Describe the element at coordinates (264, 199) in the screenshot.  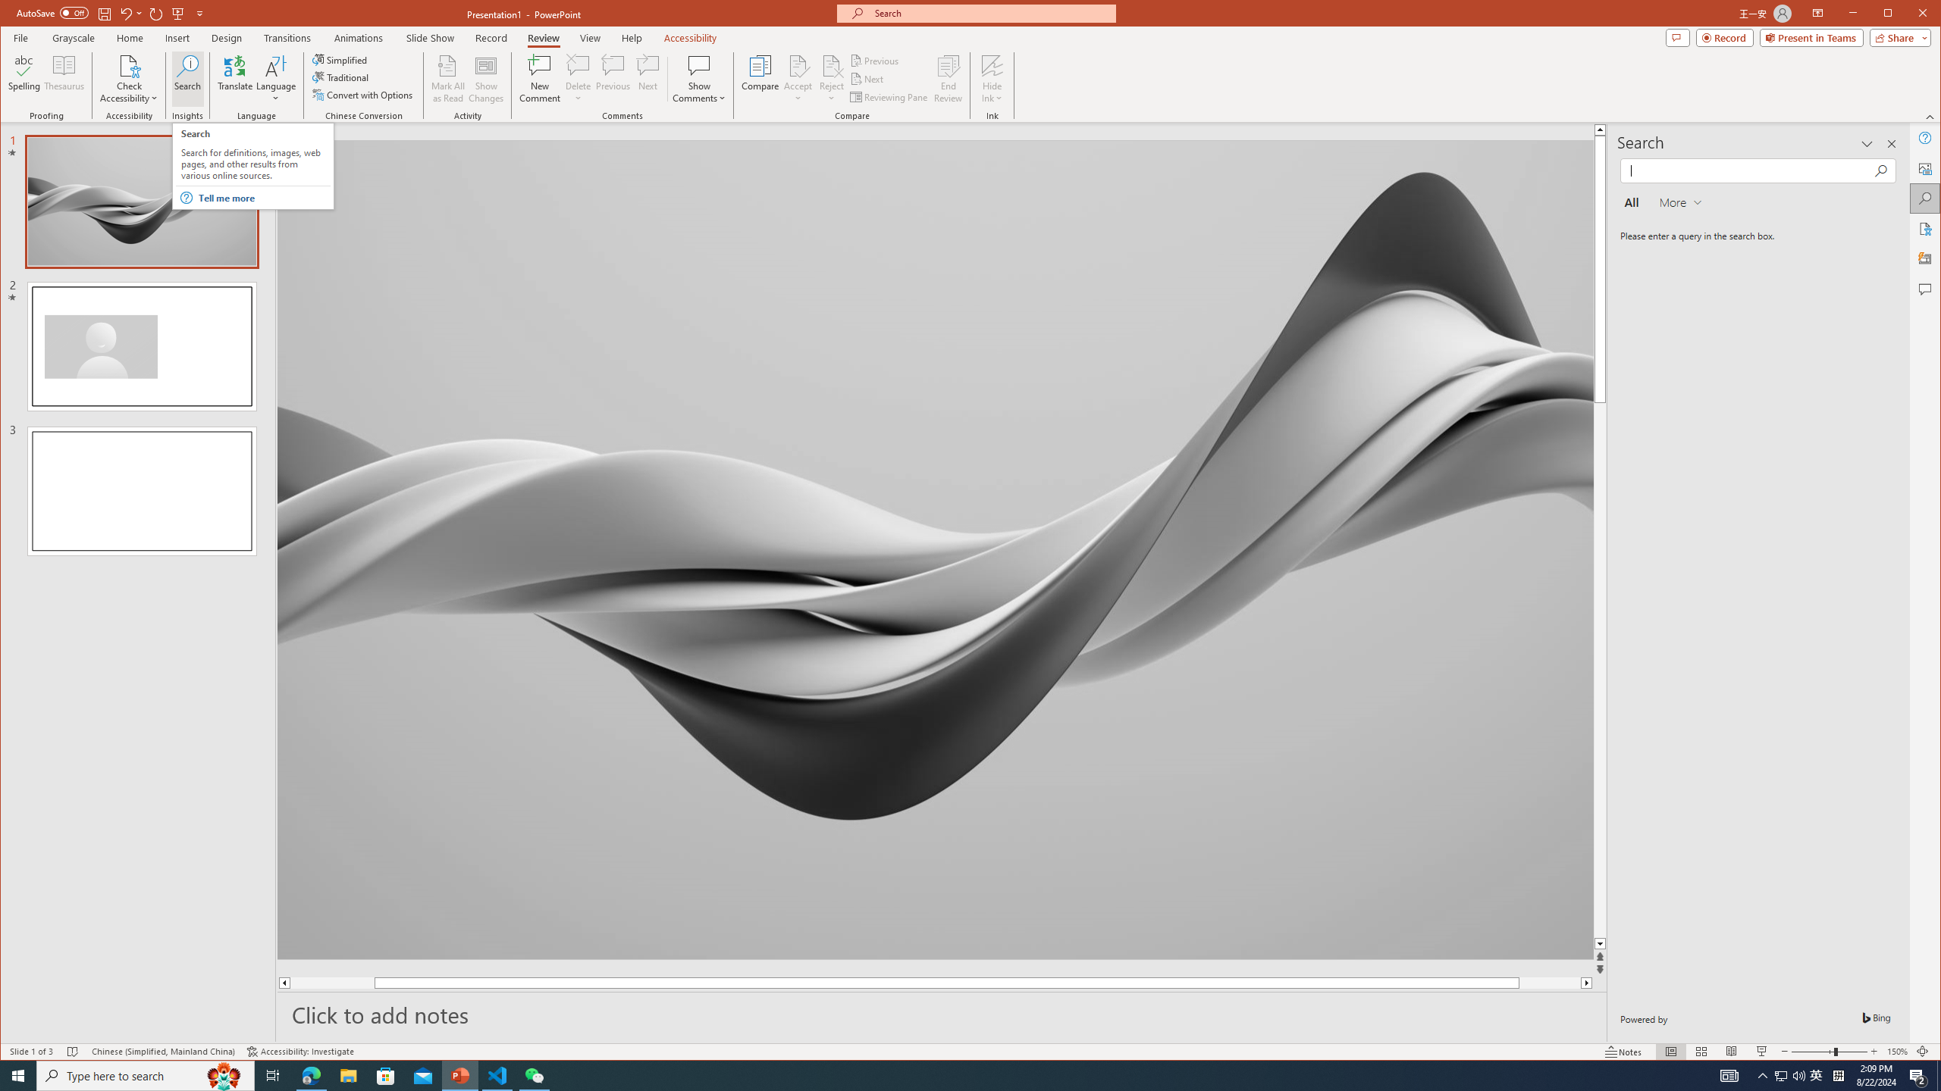
I see `Tell me more` at that location.